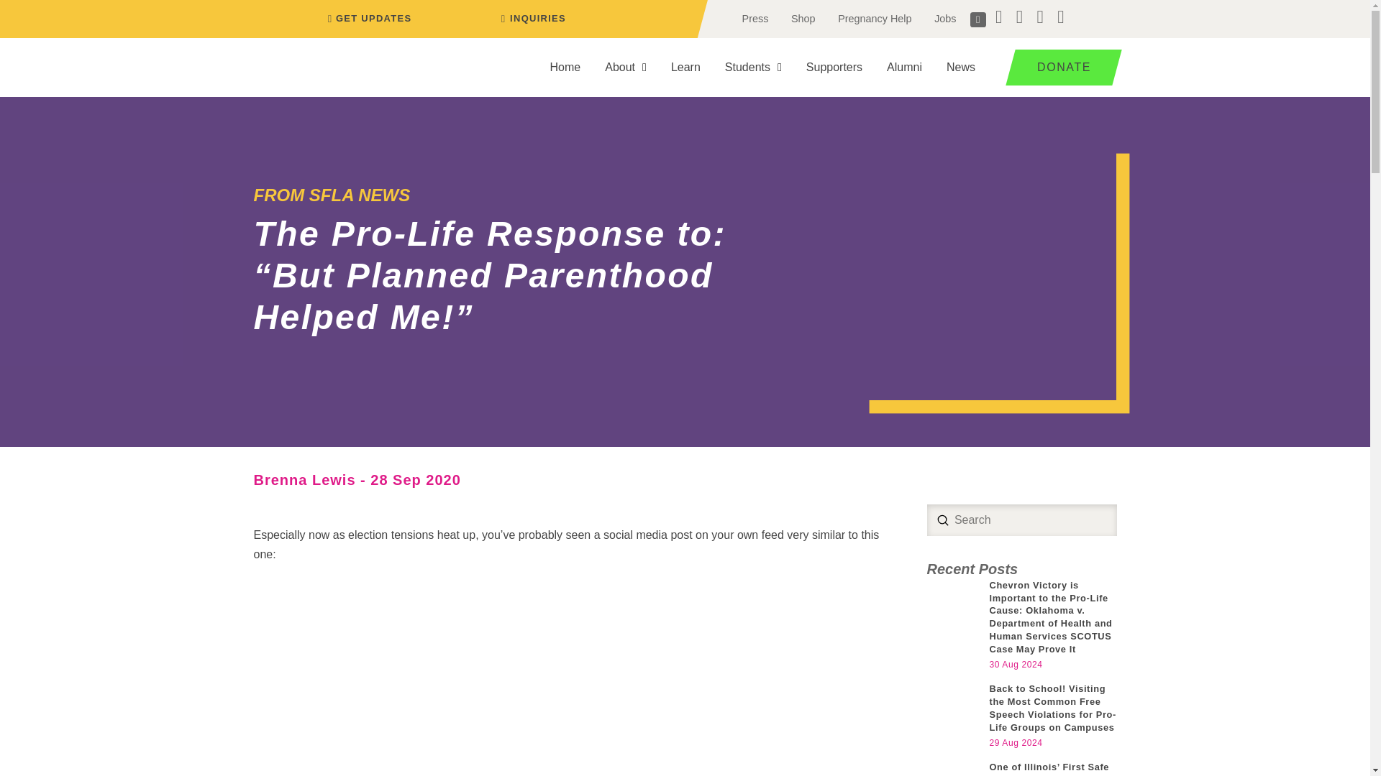 The height and width of the screenshot is (776, 1381). What do you see at coordinates (565, 68) in the screenshot?
I see `Home` at bounding box center [565, 68].